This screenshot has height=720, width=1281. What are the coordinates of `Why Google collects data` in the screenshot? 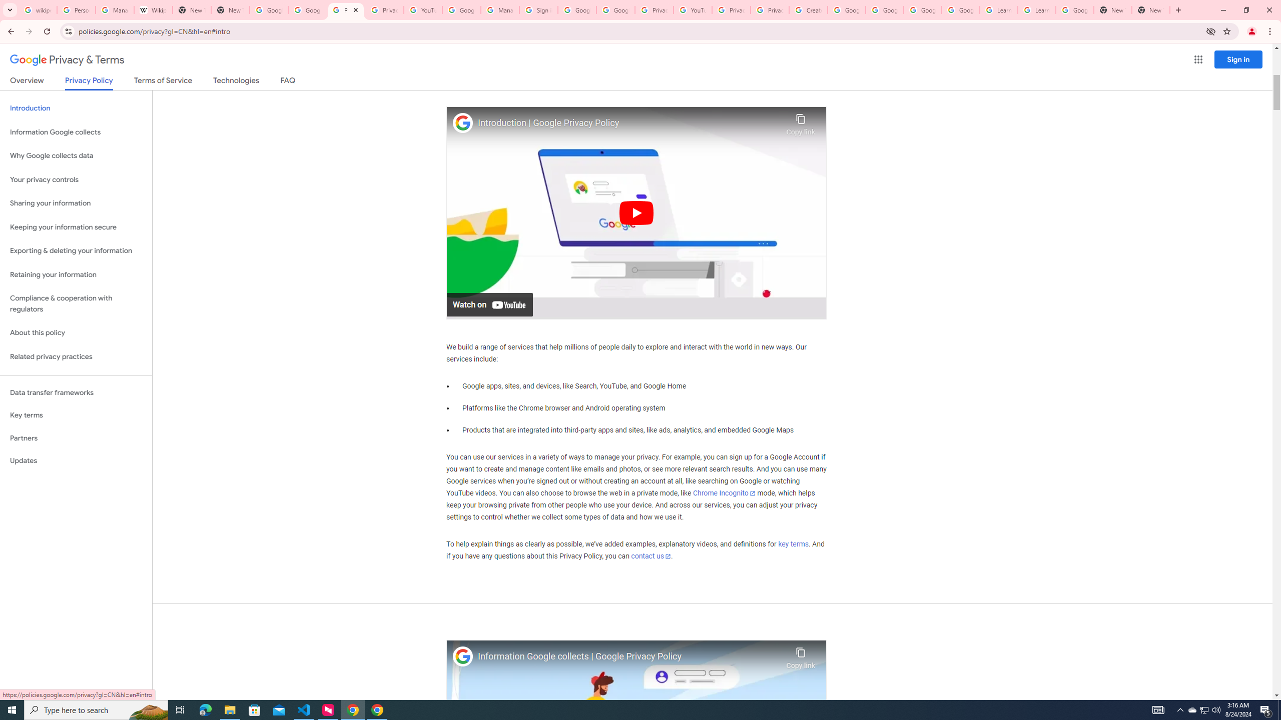 It's located at (76, 156).